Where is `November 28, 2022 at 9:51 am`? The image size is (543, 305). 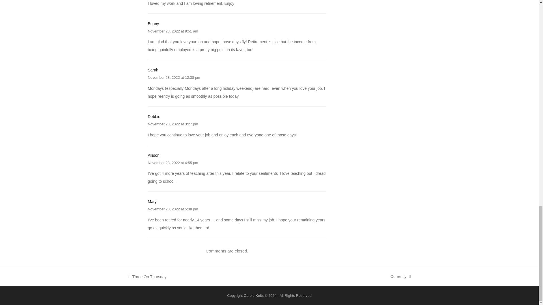
November 28, 2022 at 9:51 am is located at coordinates (153, 23).